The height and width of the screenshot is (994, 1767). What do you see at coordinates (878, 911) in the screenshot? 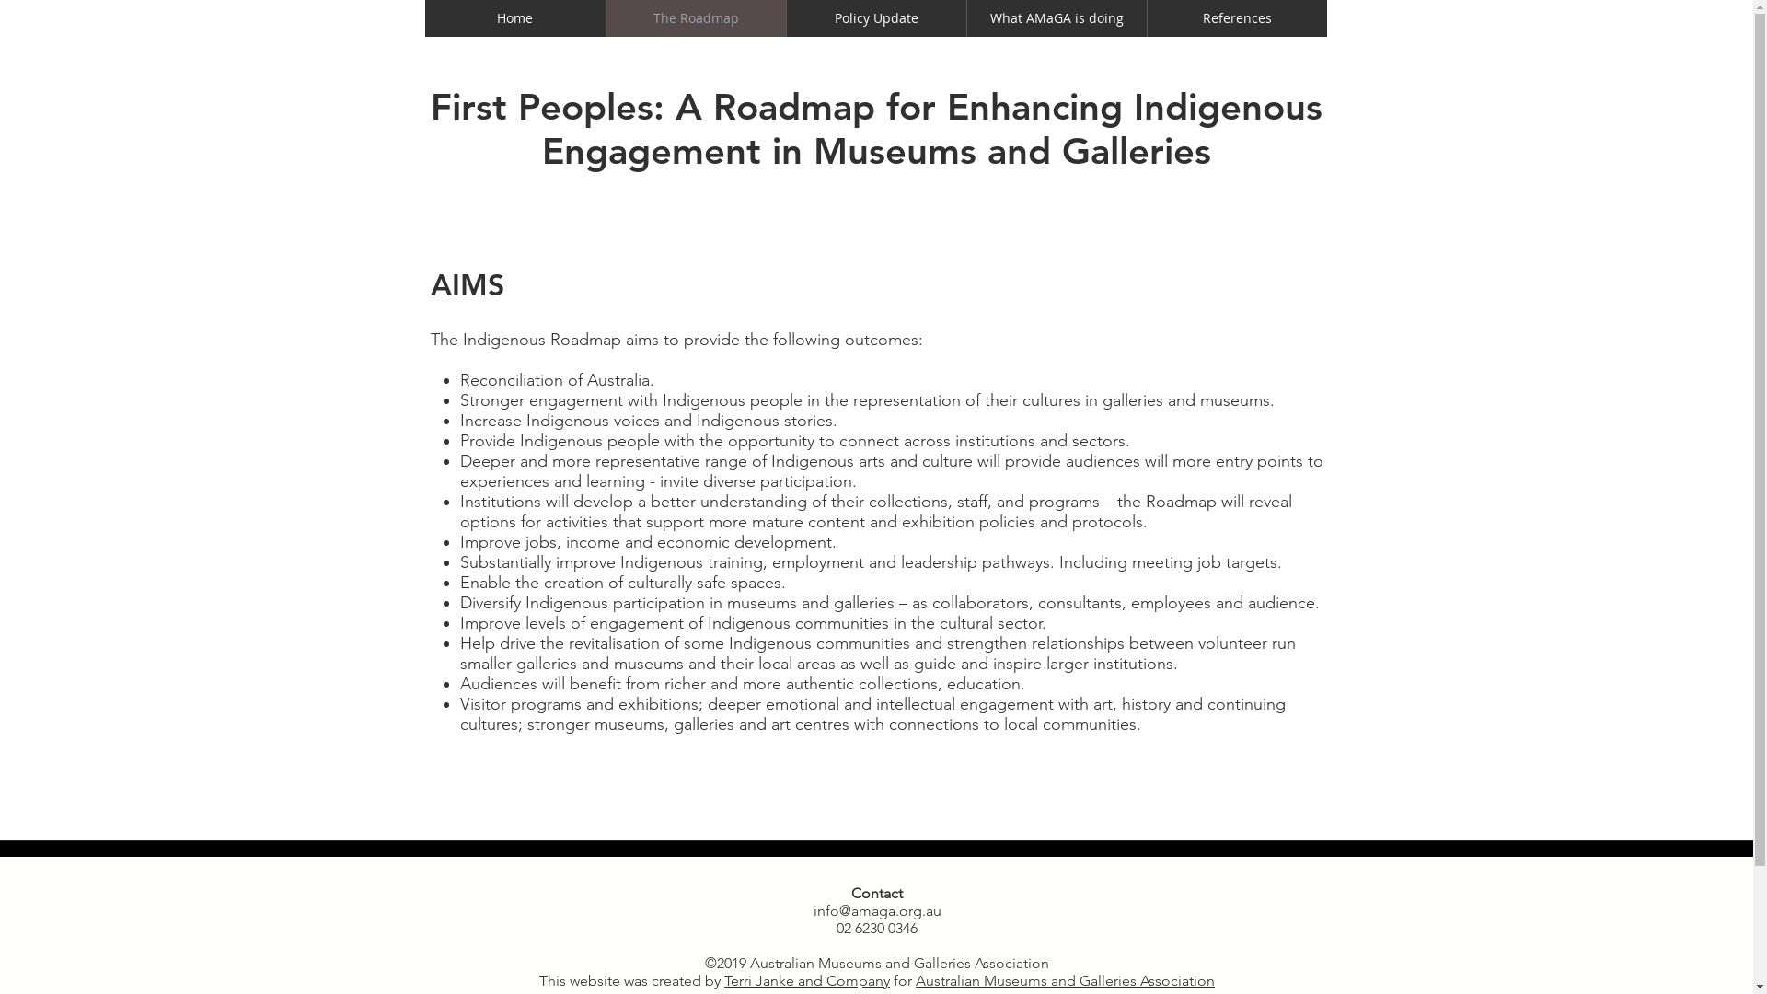
I see `info@amaga.org.au` at bounding box center [878, 911].